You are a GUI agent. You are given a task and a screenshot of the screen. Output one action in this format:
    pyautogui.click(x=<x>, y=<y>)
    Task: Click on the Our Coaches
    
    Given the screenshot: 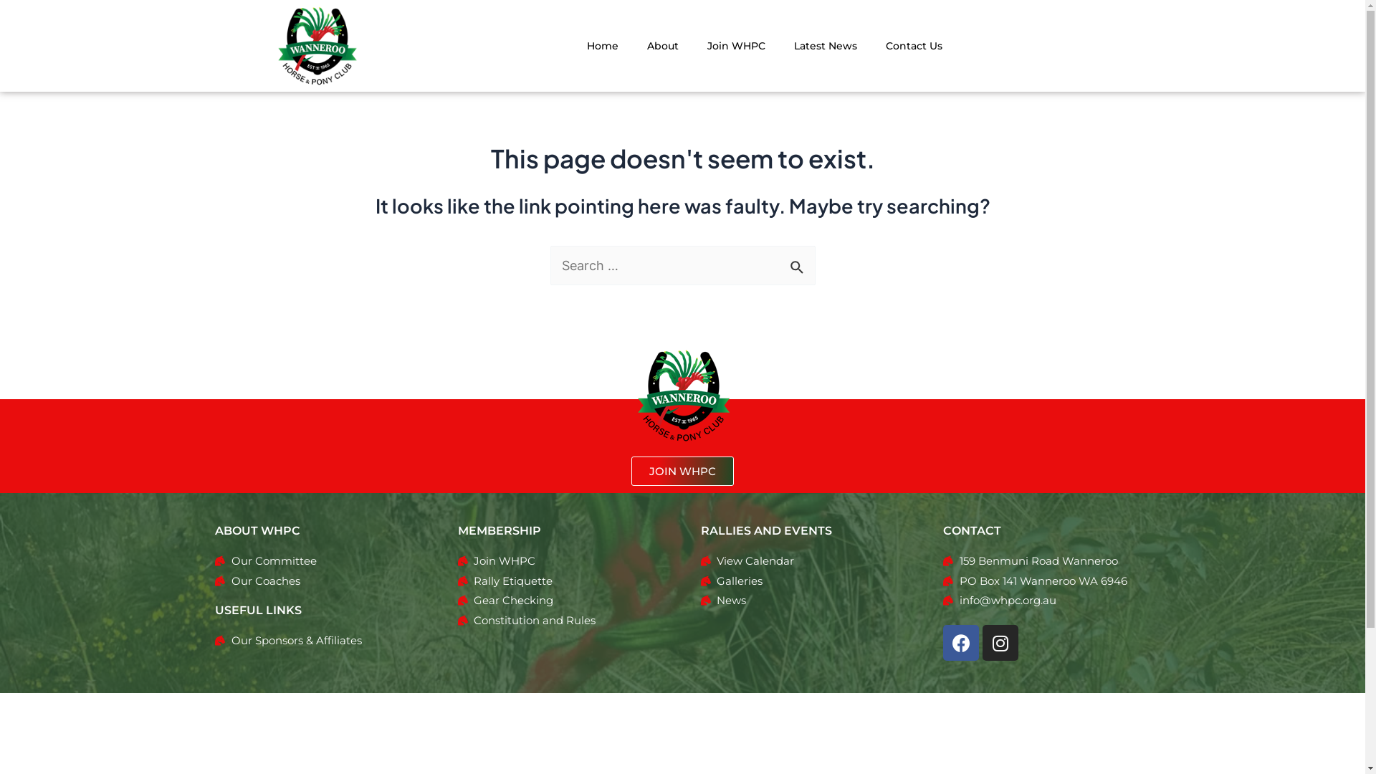 What is the action you would take?
    pyautogui.click(x=318, y=581)
    